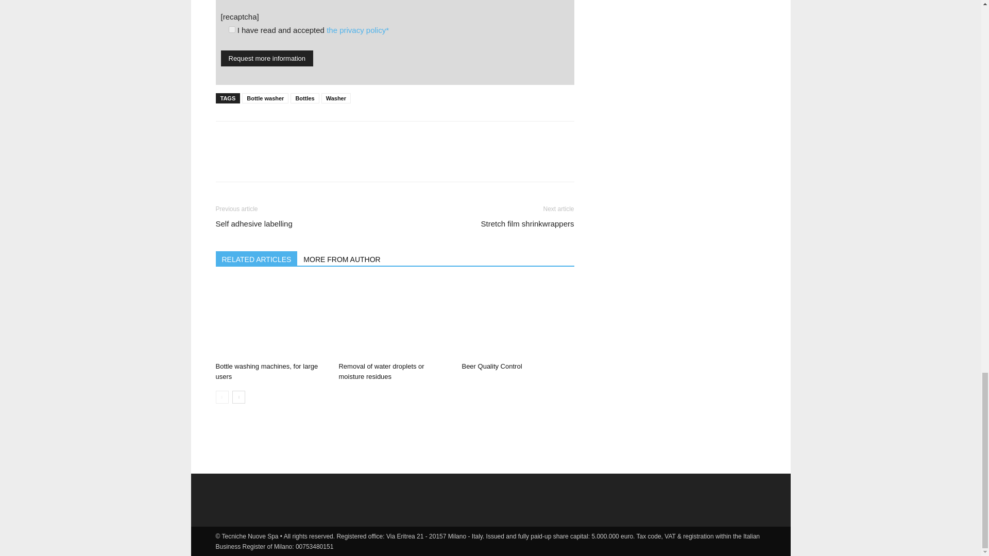 The image size is (989, 556). Describe the element at coordinates (491, 367) in the screenshot. I see `Beer Quality Control` at that location.